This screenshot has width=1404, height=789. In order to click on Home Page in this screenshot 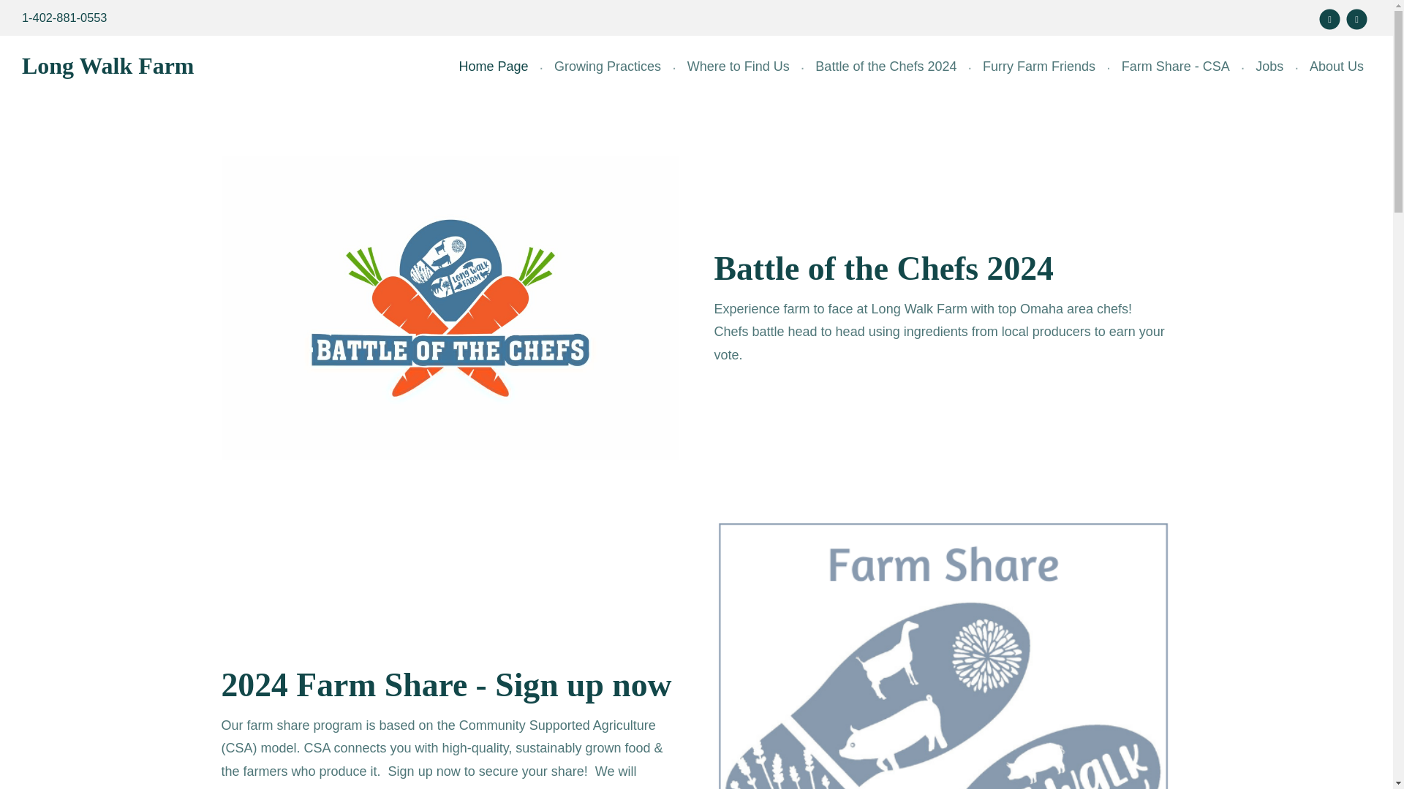, I will do `click(493, 66)`.